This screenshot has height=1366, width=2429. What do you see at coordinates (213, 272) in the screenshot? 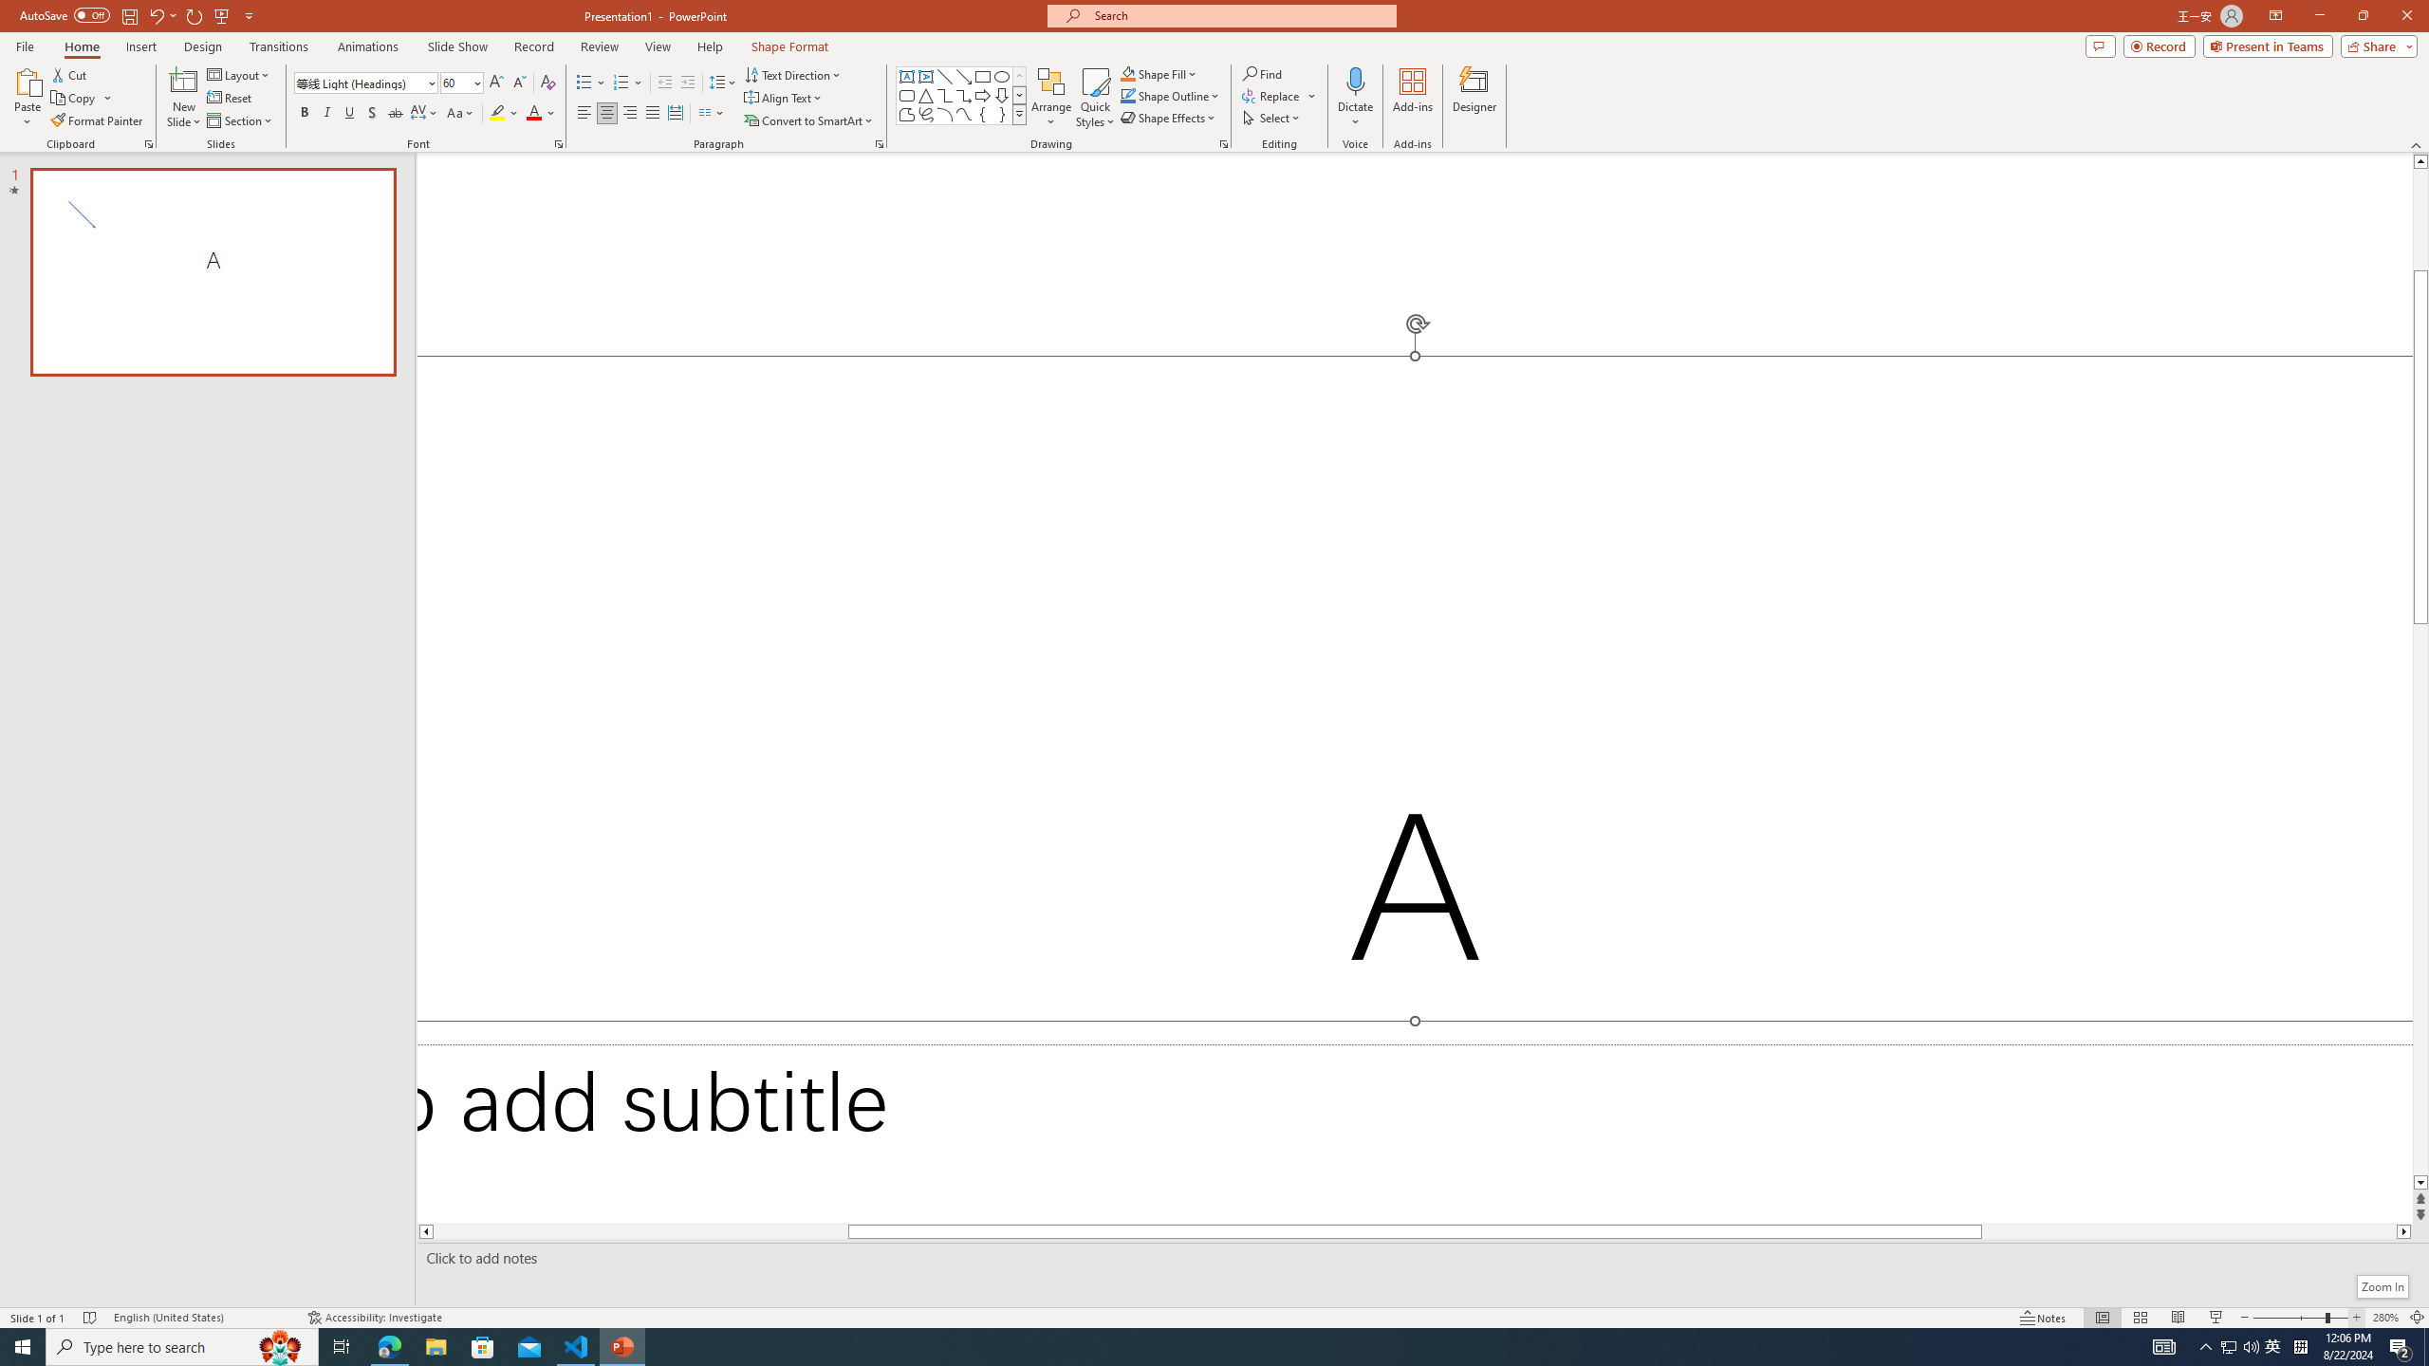
I see `Slide A` at bounding box center [213, 272].